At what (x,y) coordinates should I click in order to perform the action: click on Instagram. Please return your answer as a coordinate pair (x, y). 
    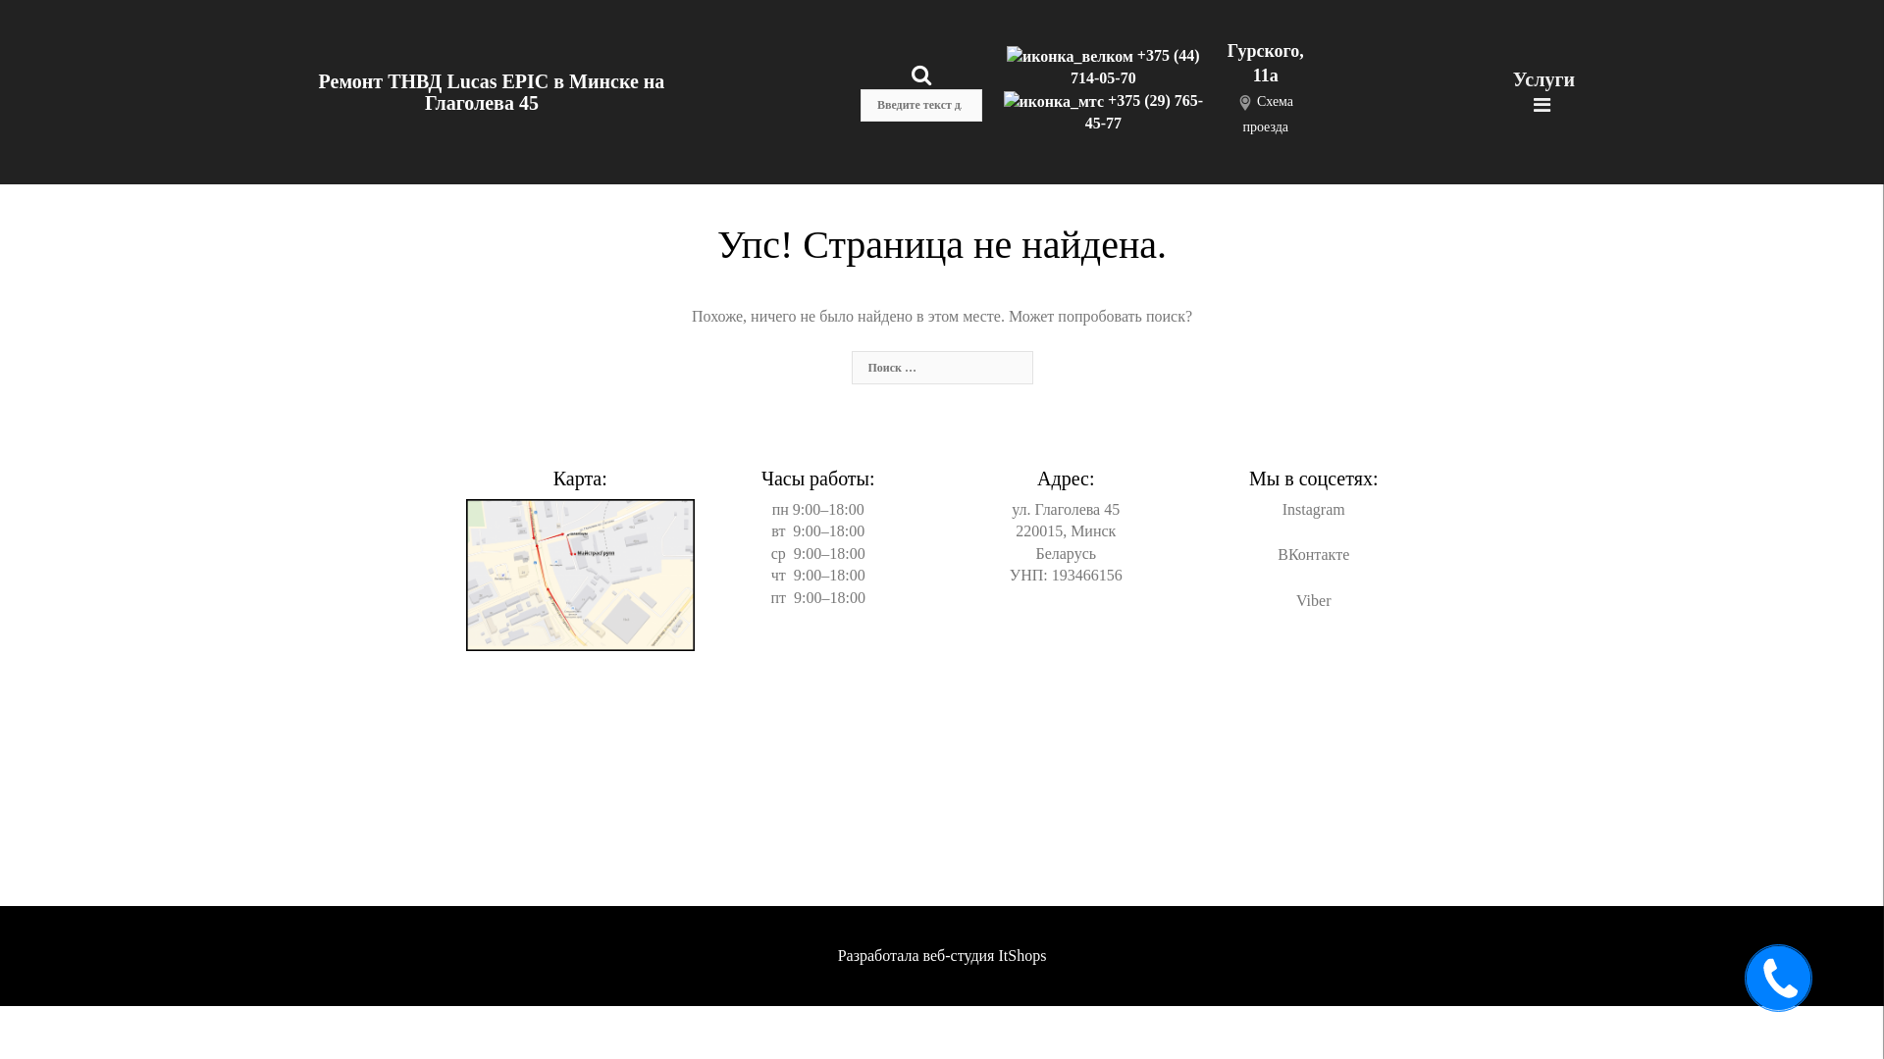
    Looking at the image, I should click on (1313, 510).